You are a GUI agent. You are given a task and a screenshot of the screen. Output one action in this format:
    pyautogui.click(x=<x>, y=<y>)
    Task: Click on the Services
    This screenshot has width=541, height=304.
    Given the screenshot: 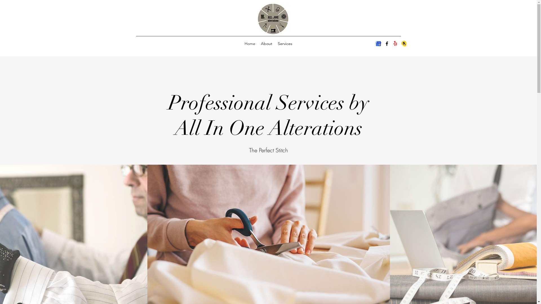 What is the action you would take?
    pyautogui.click(x=285, y=44)
    